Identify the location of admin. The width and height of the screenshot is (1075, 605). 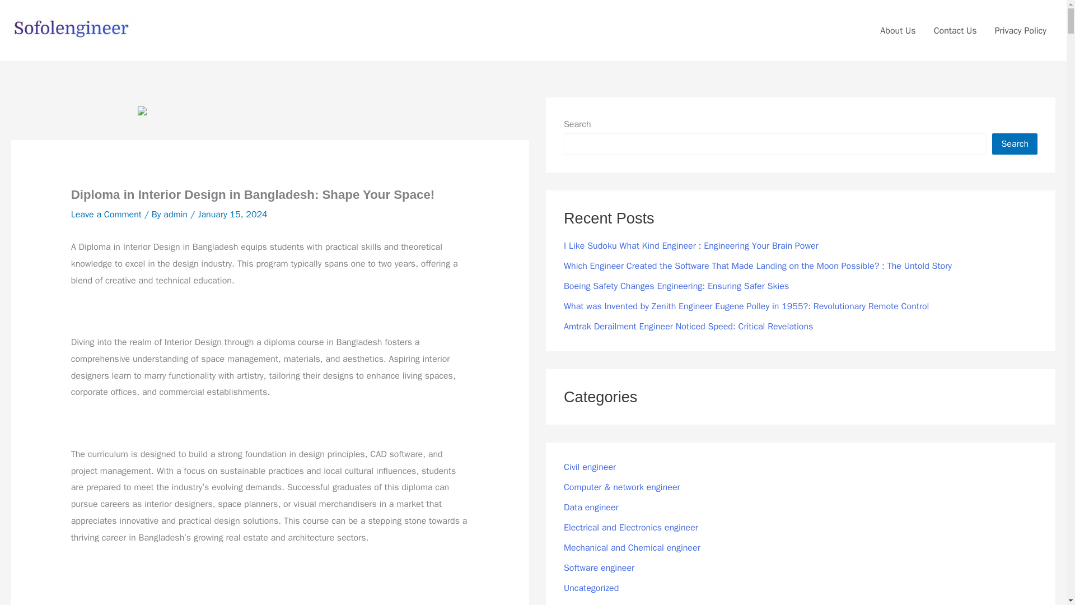
(176, 214).